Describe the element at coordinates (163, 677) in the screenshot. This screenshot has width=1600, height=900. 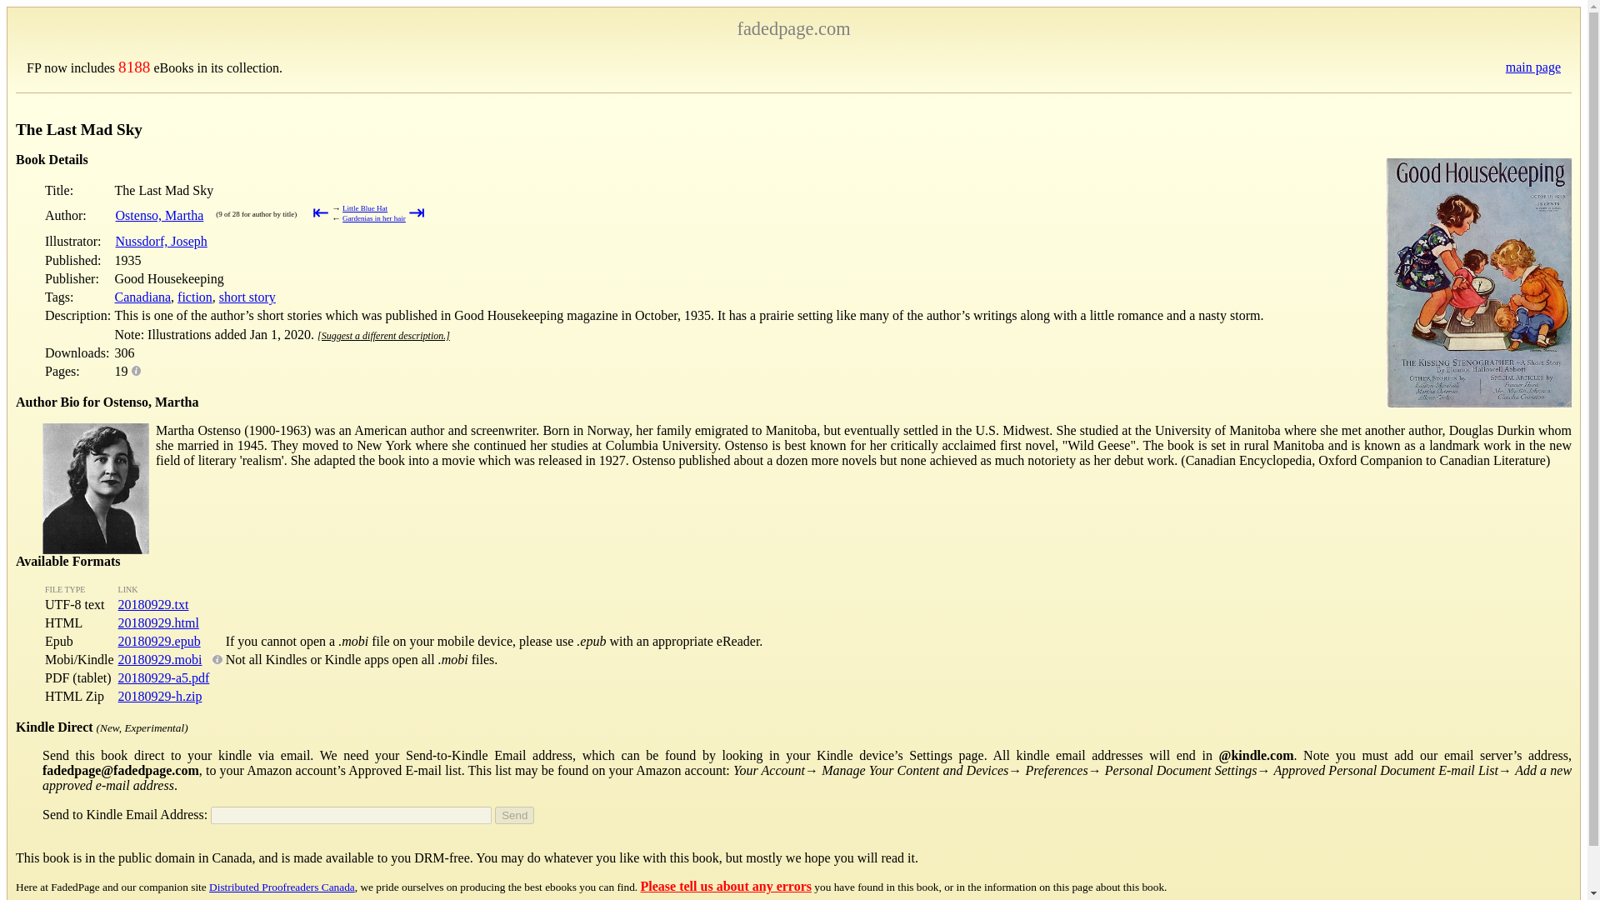
I see `20180929-a5.pdf` at that location.